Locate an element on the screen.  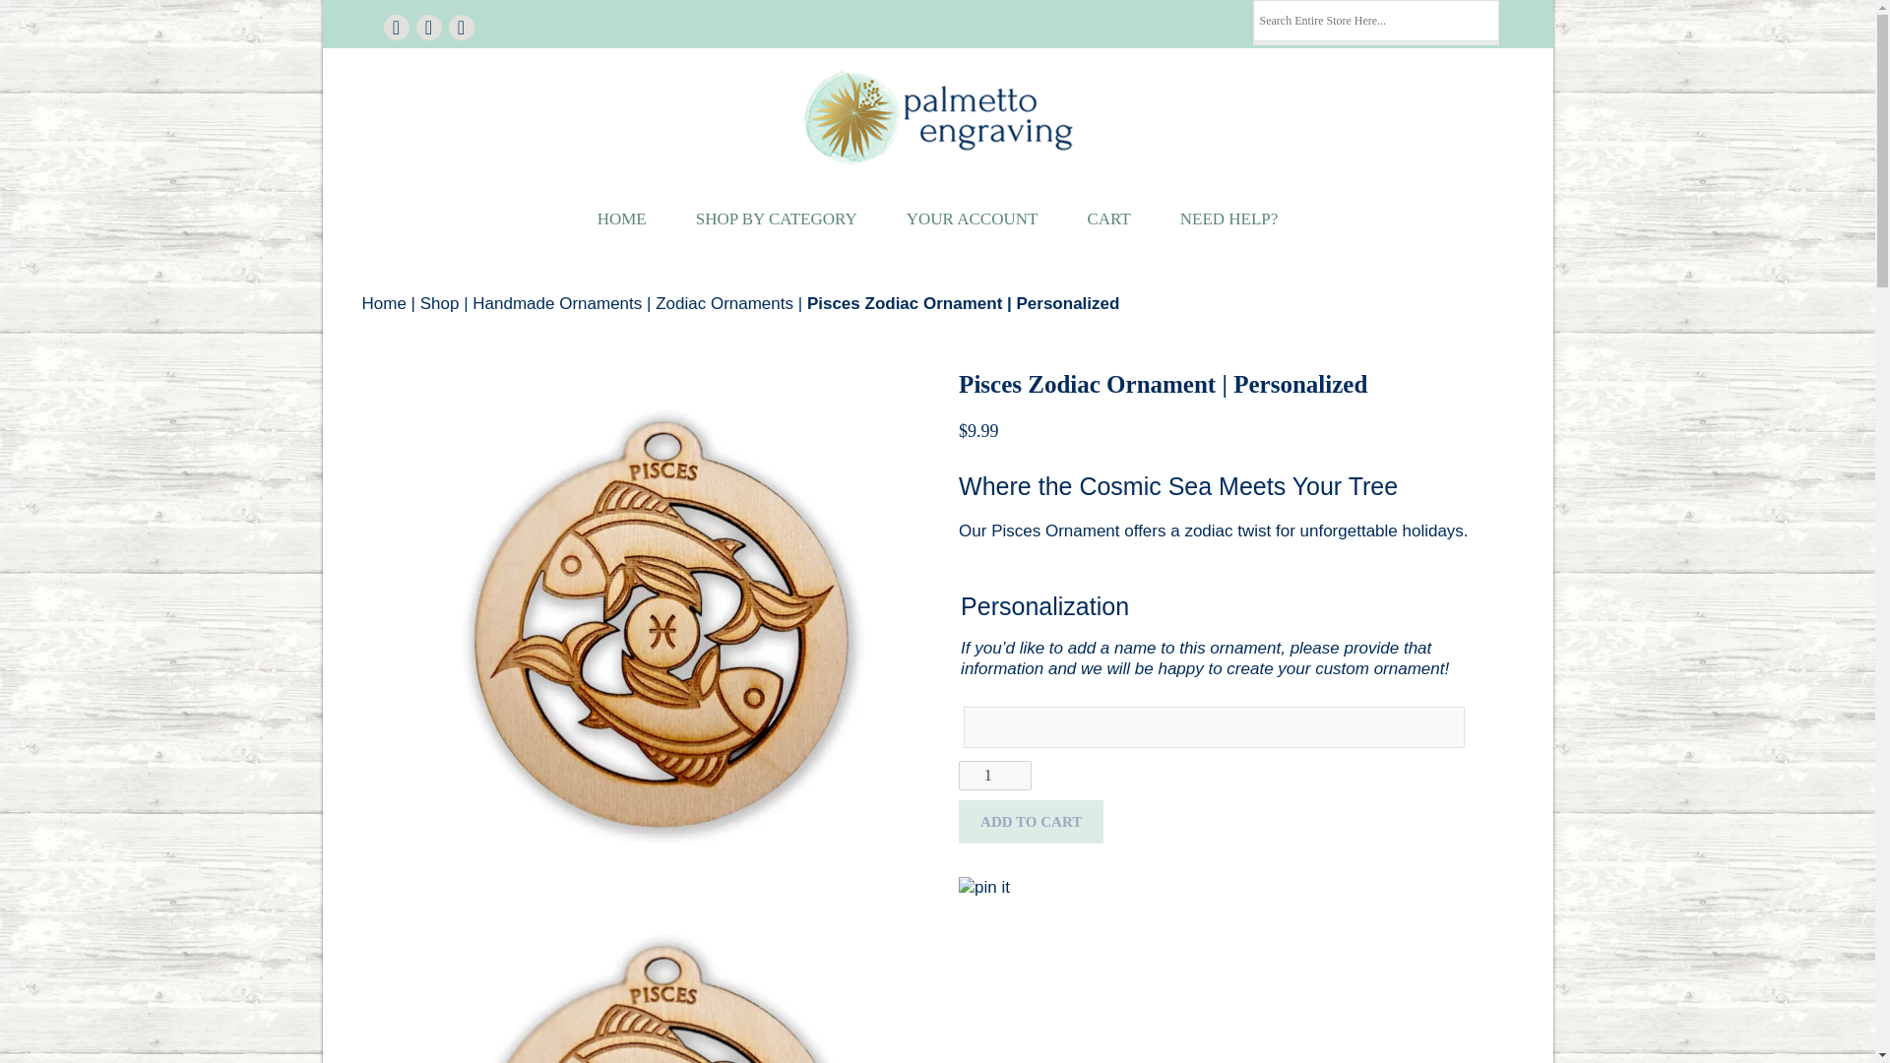
Handmade Ornaments is located at coordinates (557, 303).